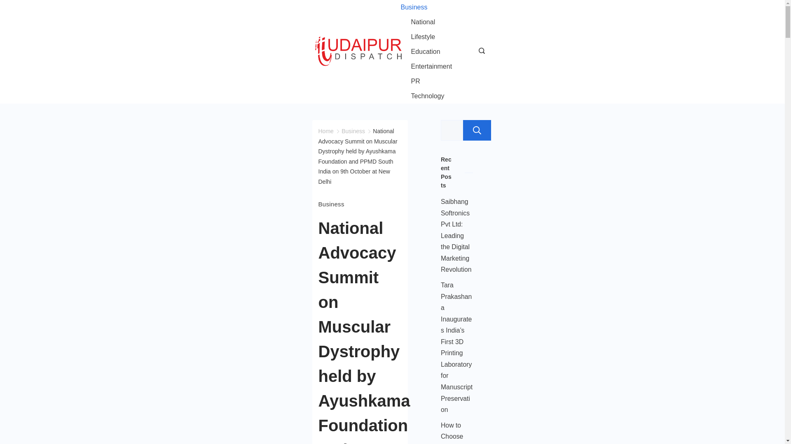 This screenshot has height=444, width=791. What do you see at coordinates (415, 81) in the screenshot?
I see `PR` at bounding box center [415, 81].